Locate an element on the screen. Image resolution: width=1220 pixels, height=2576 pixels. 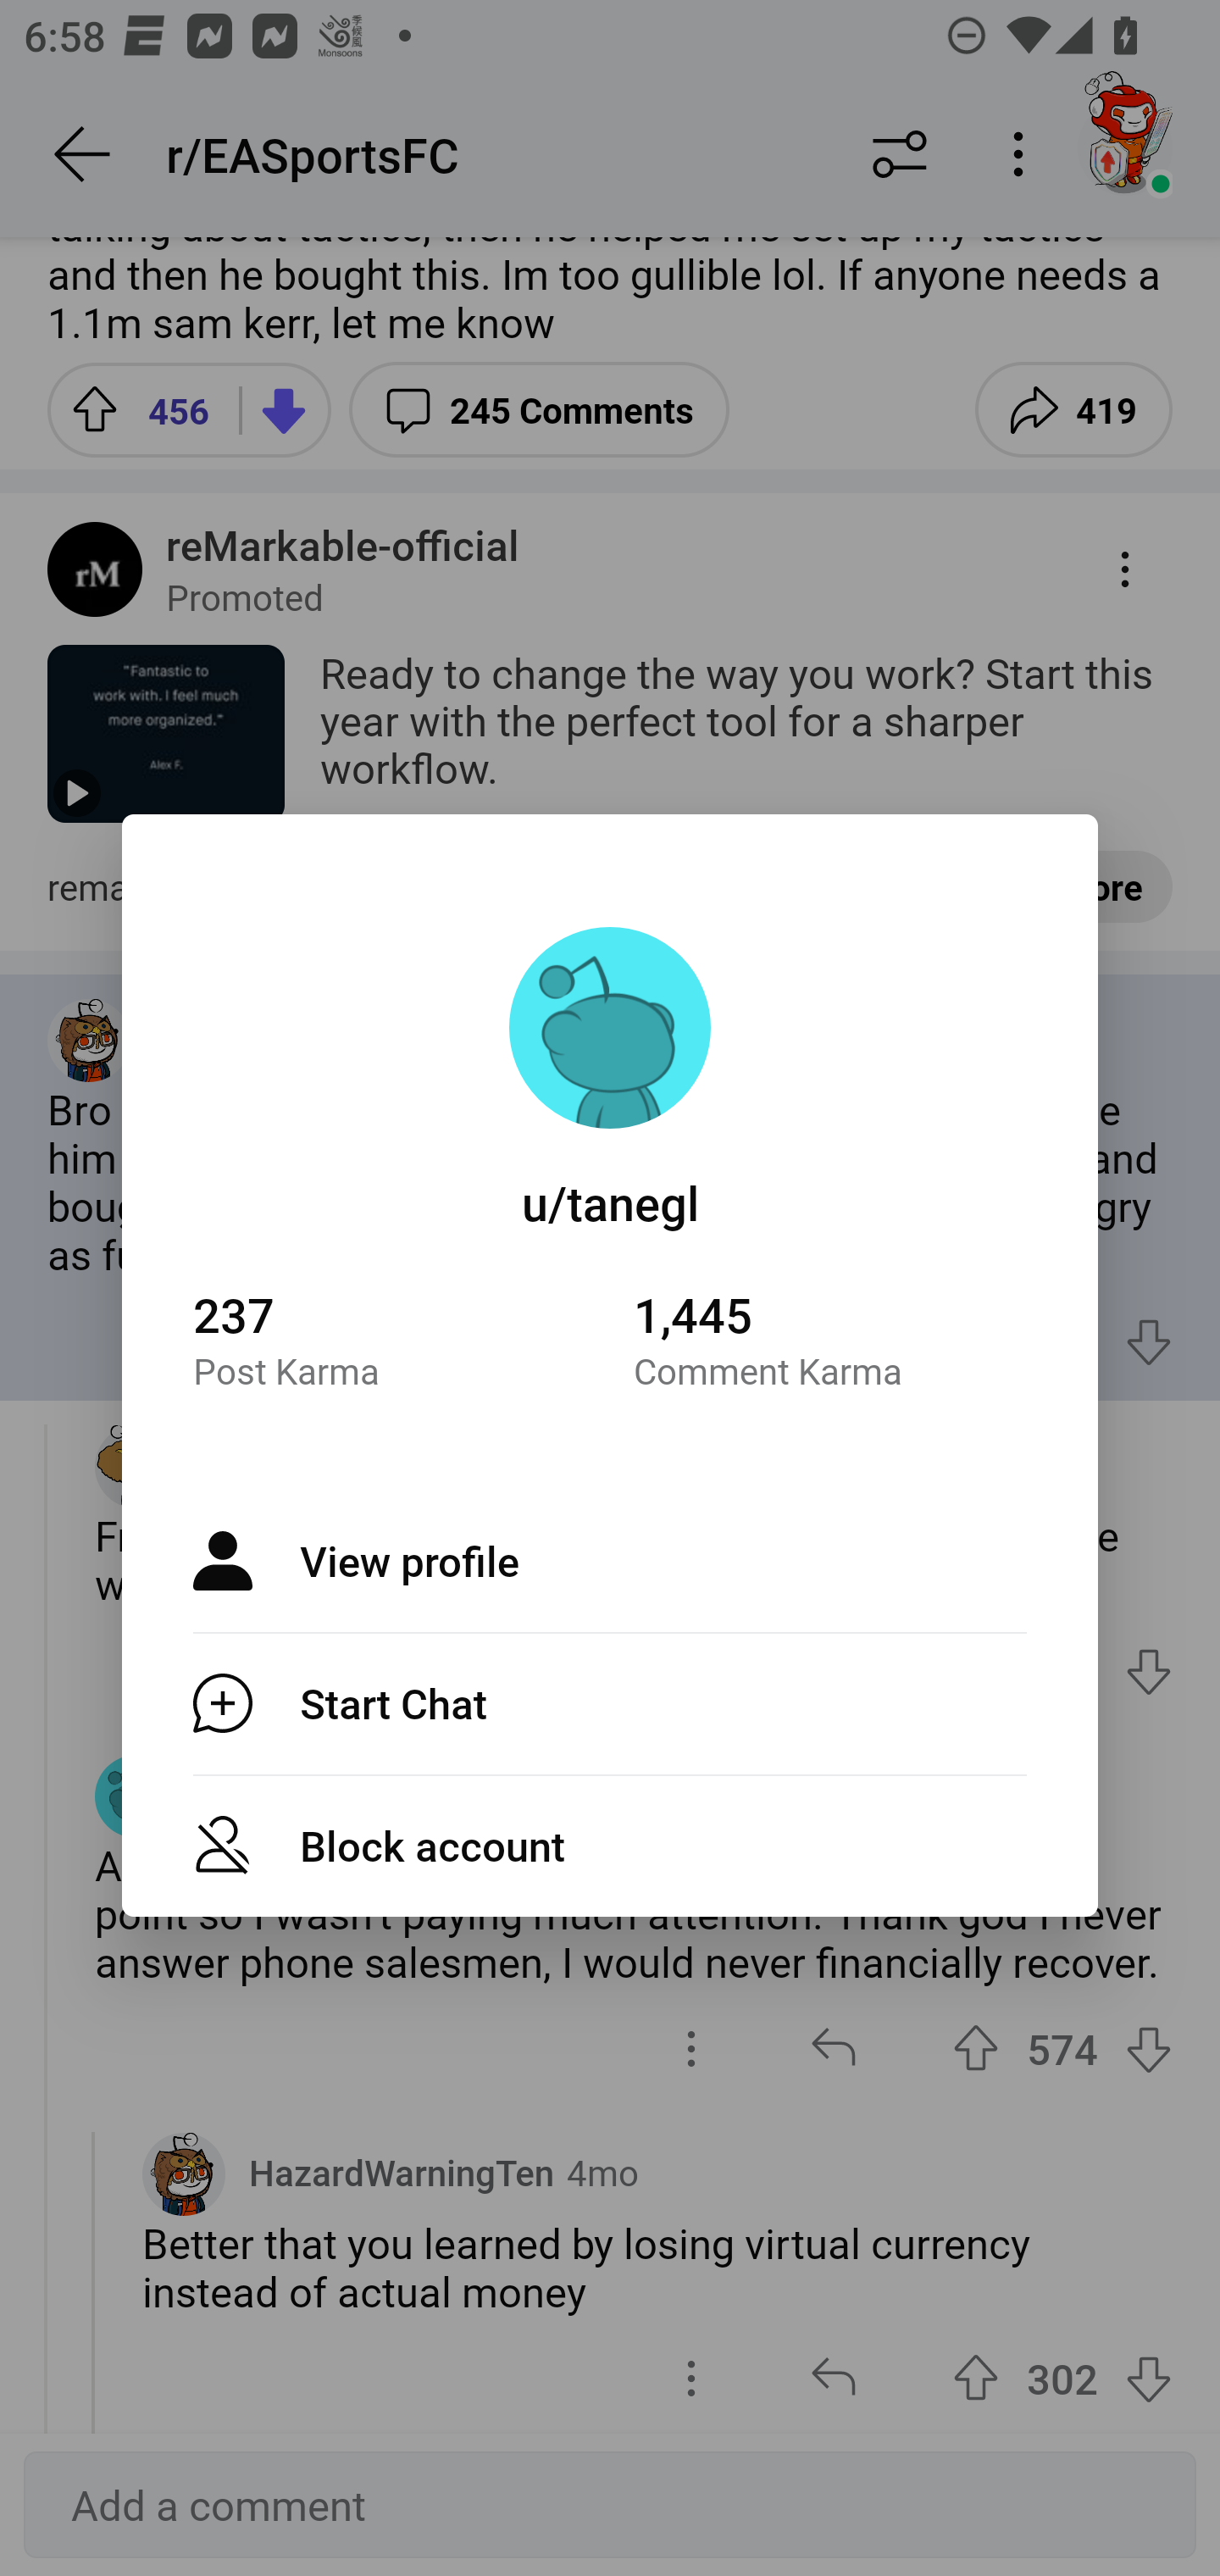
u/tanegl is located at coordinates (610, 1202).